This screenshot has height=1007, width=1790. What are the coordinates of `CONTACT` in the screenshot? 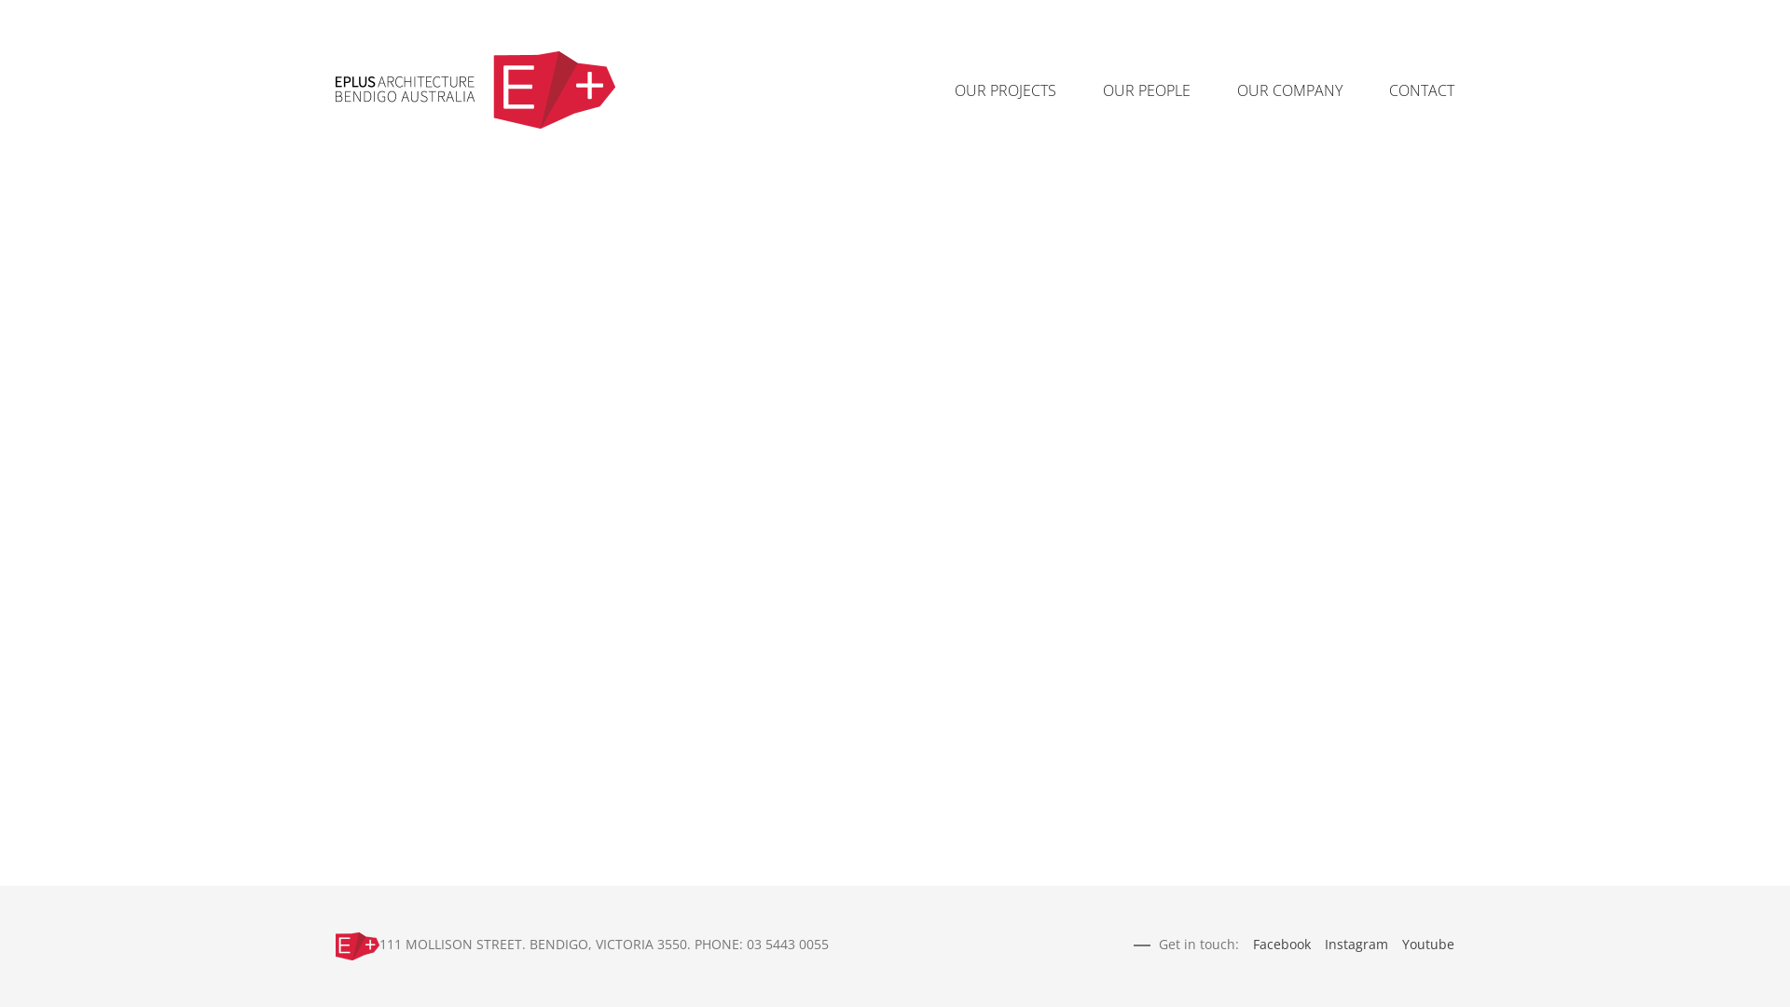 It's located at (1422, 90).